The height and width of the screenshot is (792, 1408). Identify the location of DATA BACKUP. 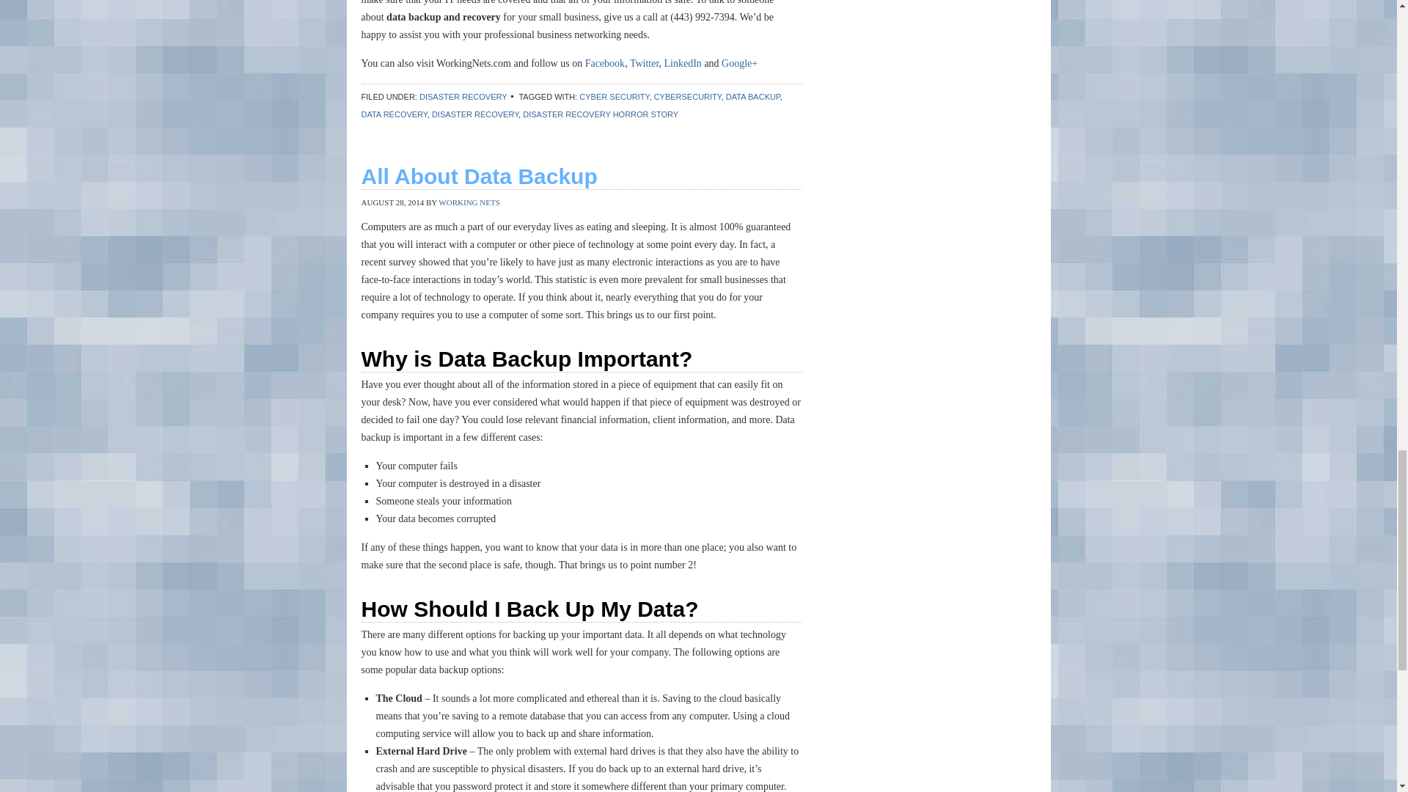
(752, 97).